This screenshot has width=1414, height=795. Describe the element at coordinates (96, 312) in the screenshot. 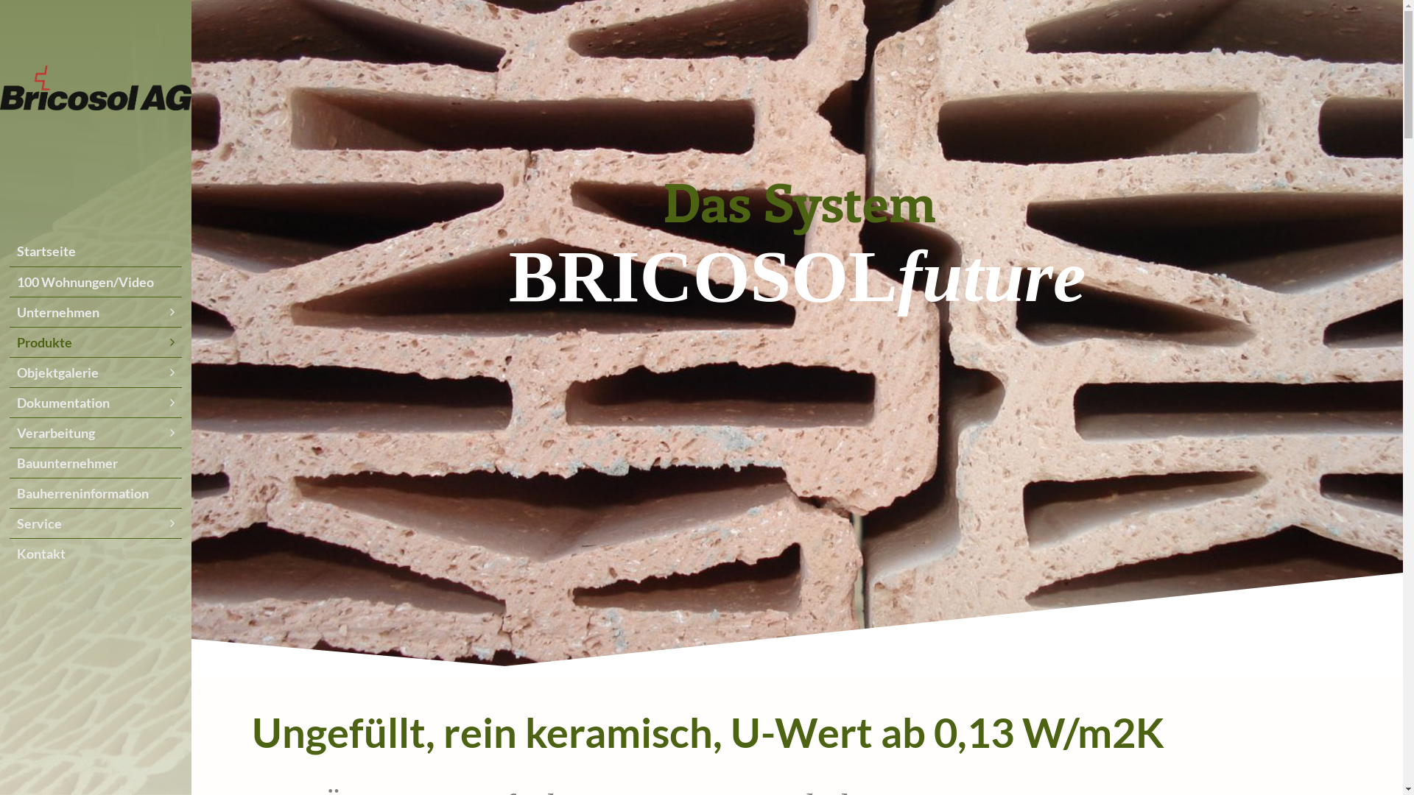

I see `Unternehmen` at that location.